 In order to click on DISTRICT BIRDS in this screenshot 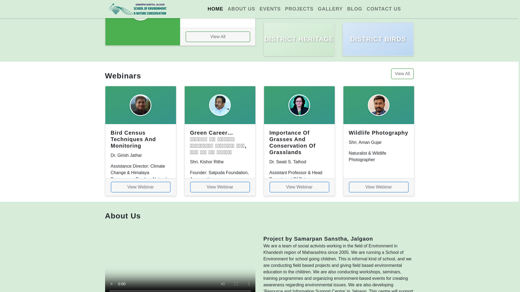, I will do `click(378, 39)`.